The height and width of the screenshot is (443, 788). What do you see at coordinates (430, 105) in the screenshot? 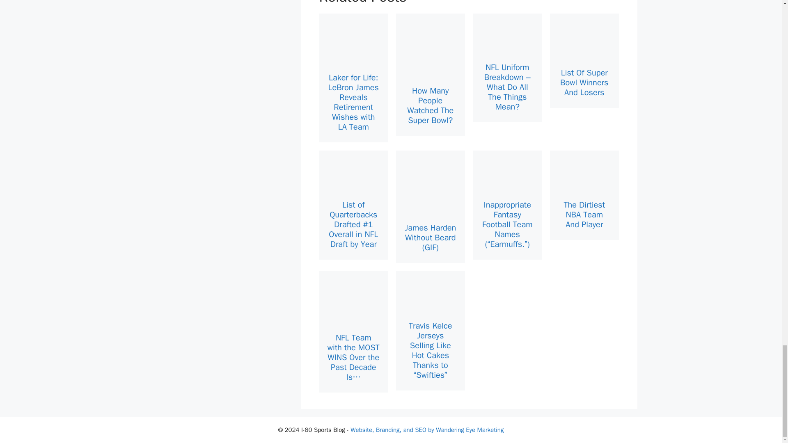
I see `How Many People Watched The Super Bowl?` at bounding box center [430, 105].